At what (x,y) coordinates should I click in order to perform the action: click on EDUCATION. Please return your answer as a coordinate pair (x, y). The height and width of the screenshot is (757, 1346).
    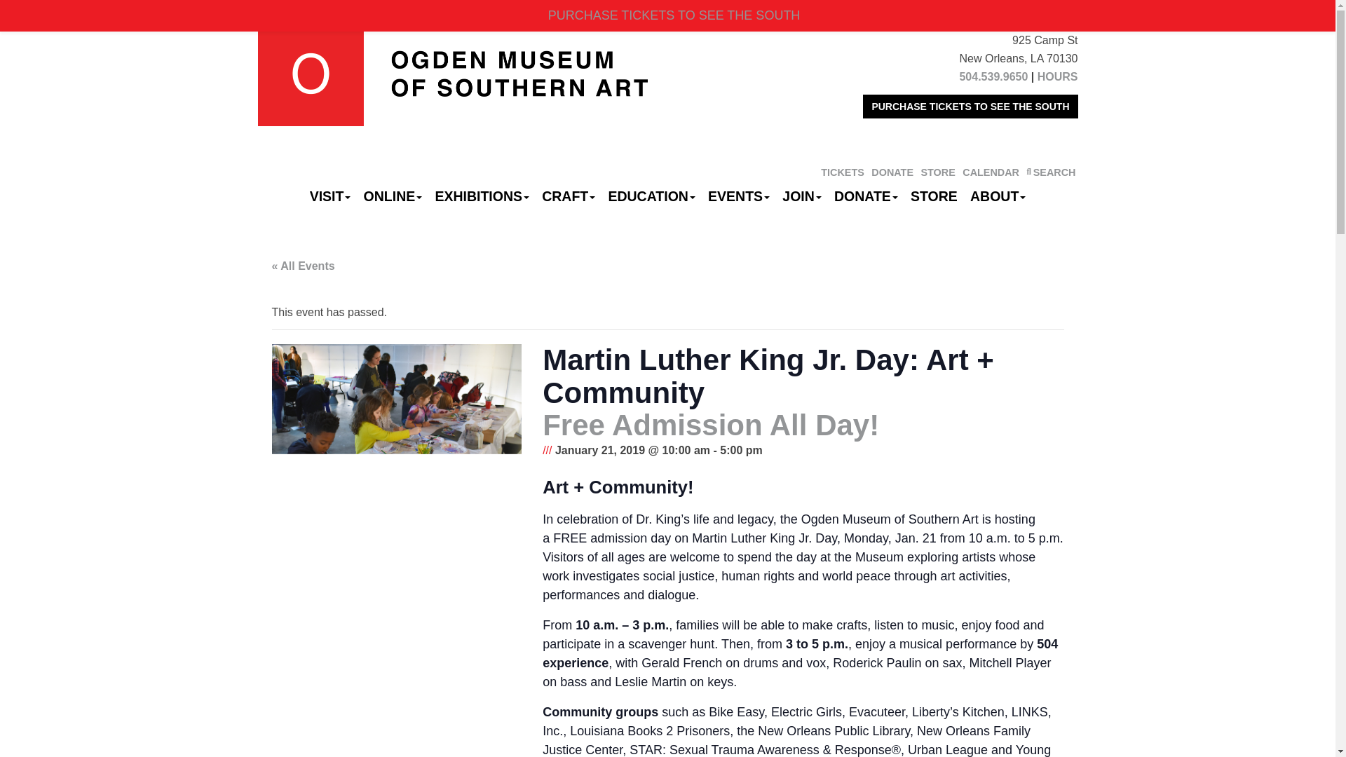
    Looking at the image, I should click on (651, 196).